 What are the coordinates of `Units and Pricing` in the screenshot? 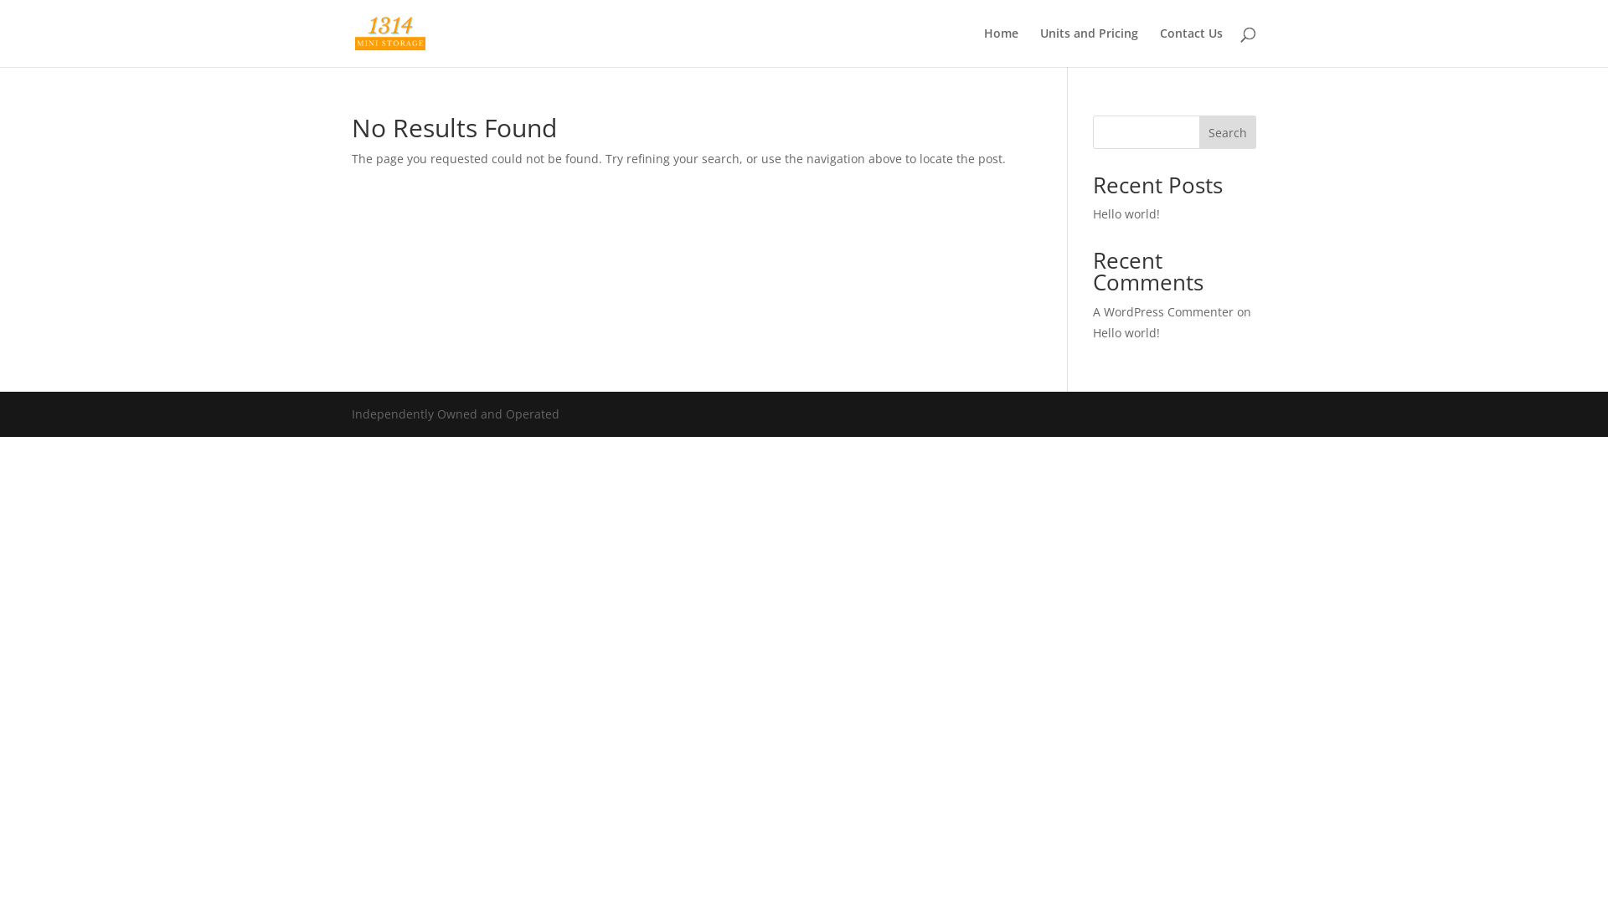 It's located at (1089, 47).